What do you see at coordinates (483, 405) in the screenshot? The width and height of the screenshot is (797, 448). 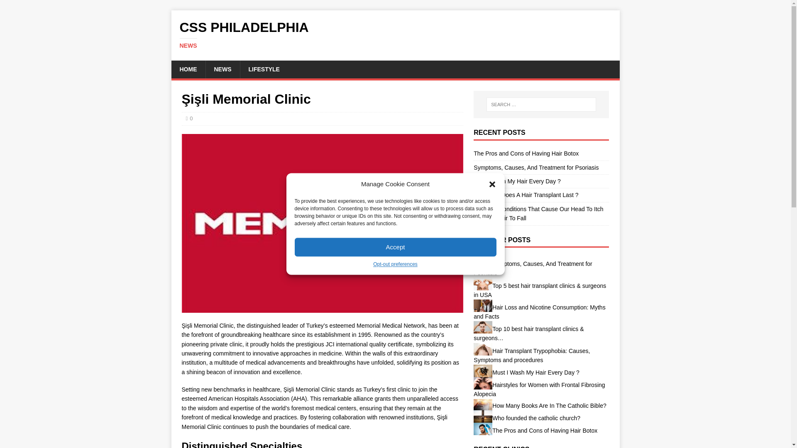 I see `How Many Books Are In The Catholic Bible?` at bounding box center [483, 405].